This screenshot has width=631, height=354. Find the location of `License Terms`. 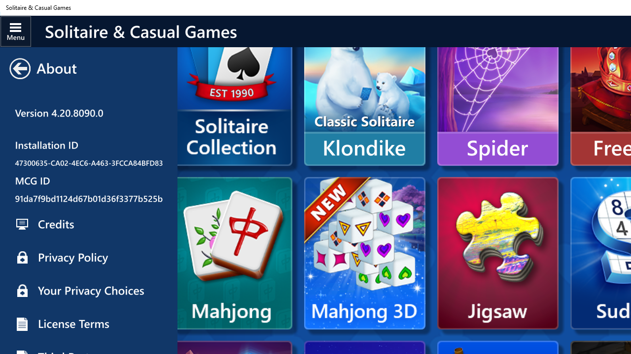

License Terms is located at coordinates (89, 324).